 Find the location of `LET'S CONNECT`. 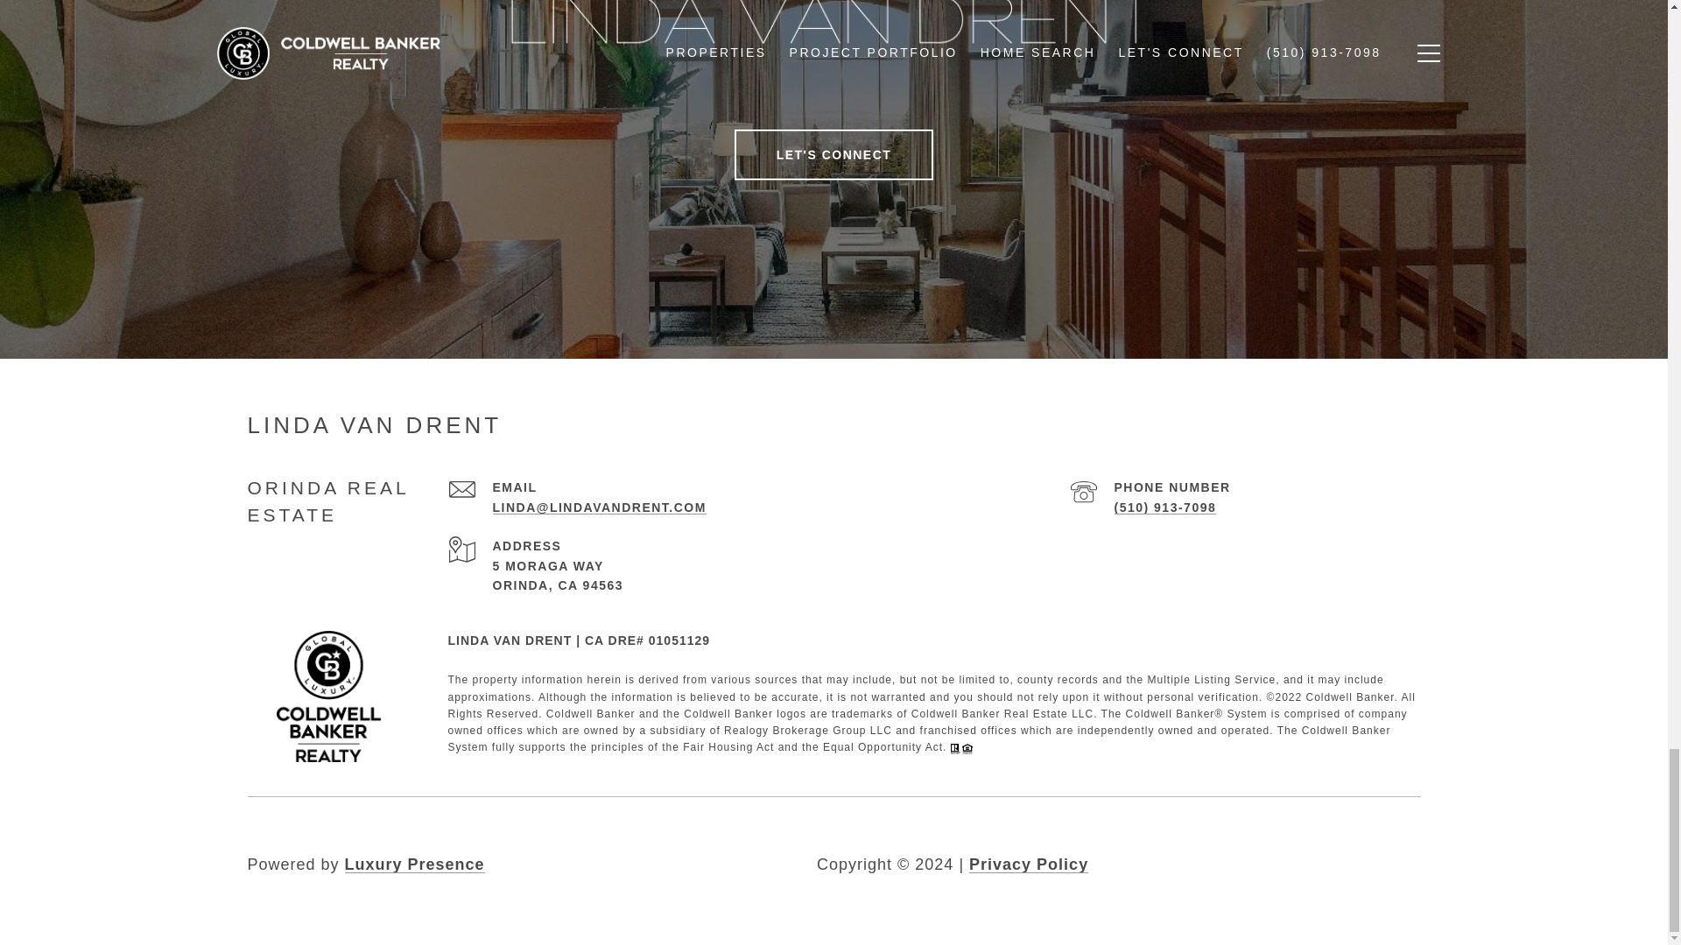

LET'S CONNECT is located at coordinates (834, 154).